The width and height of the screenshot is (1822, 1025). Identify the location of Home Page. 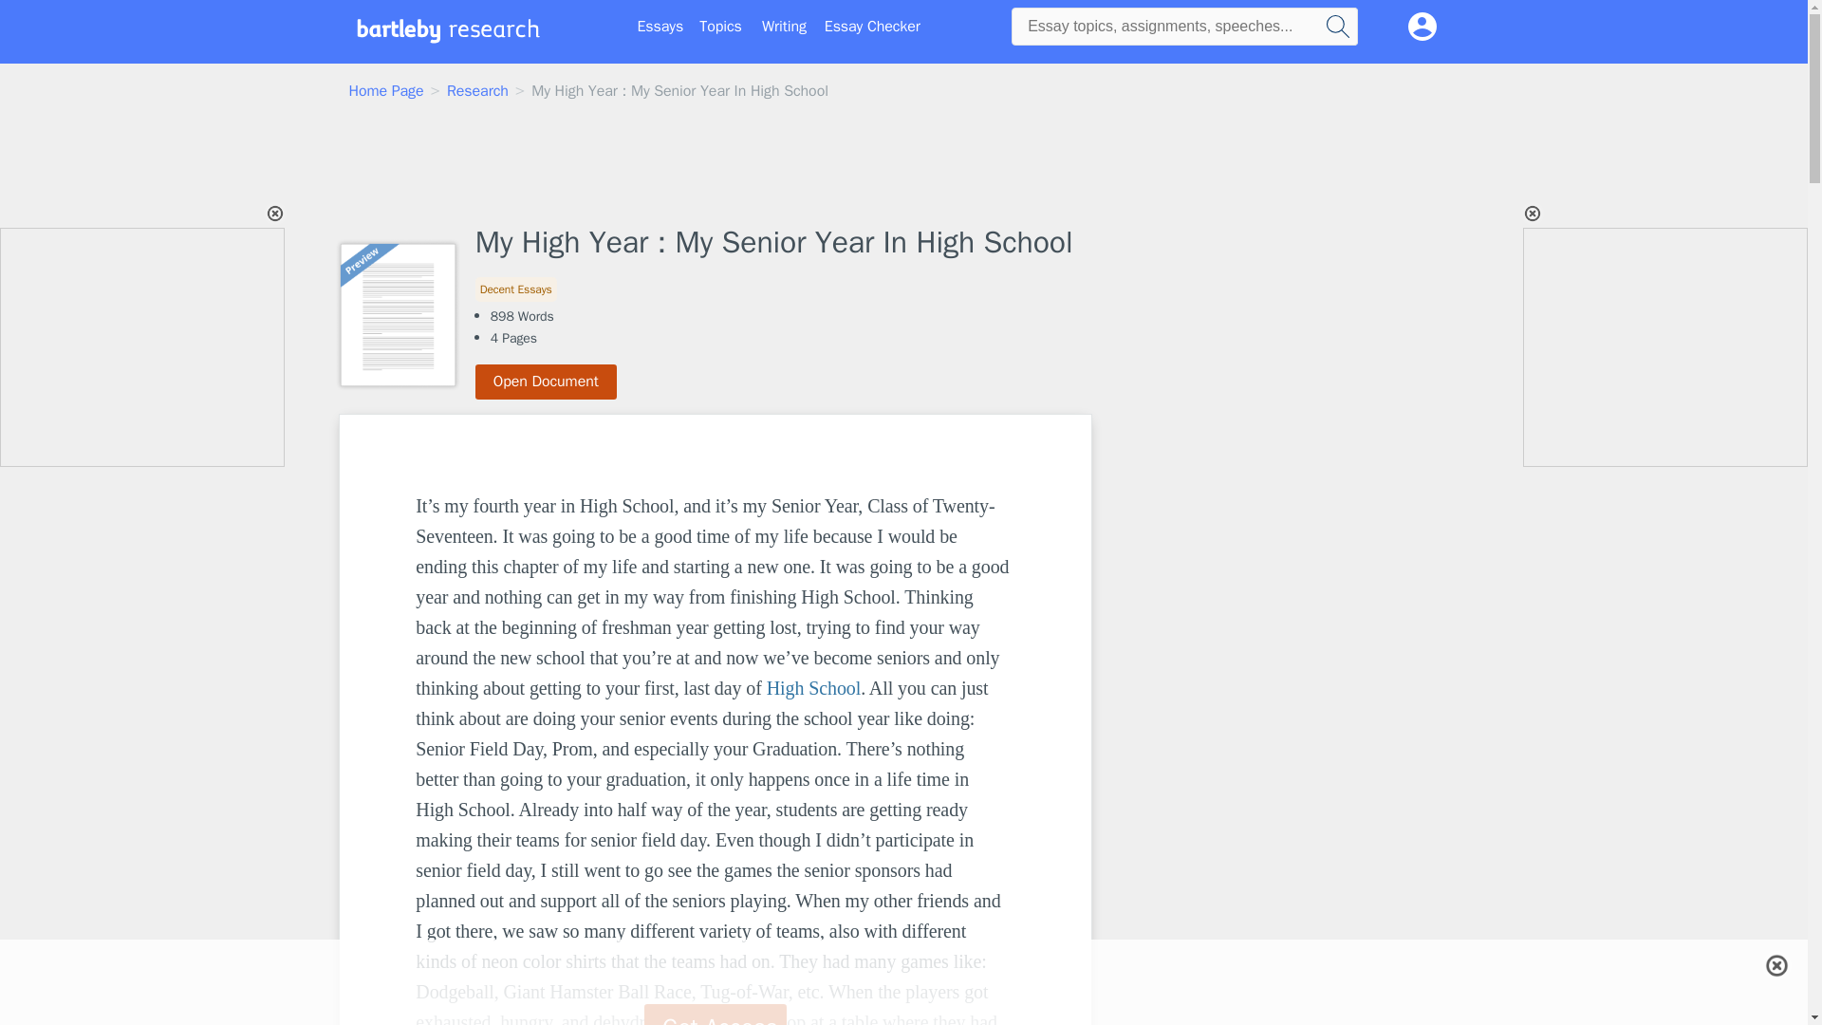
(387, 91).